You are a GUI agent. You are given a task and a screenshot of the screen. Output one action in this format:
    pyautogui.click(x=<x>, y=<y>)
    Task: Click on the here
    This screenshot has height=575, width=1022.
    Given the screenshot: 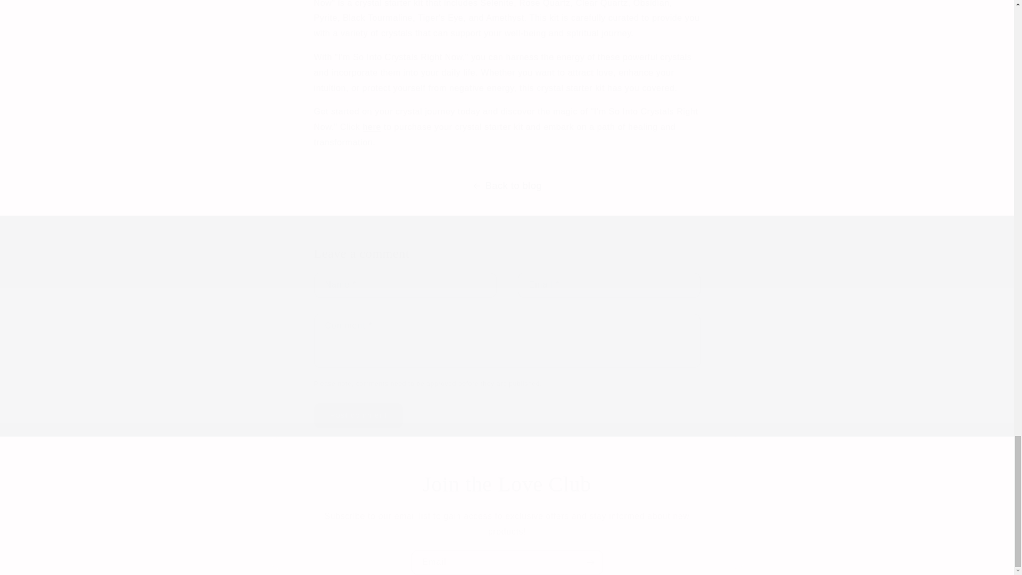 What is the action you would take?
    pyautogui.click(x=372, y=127)
    